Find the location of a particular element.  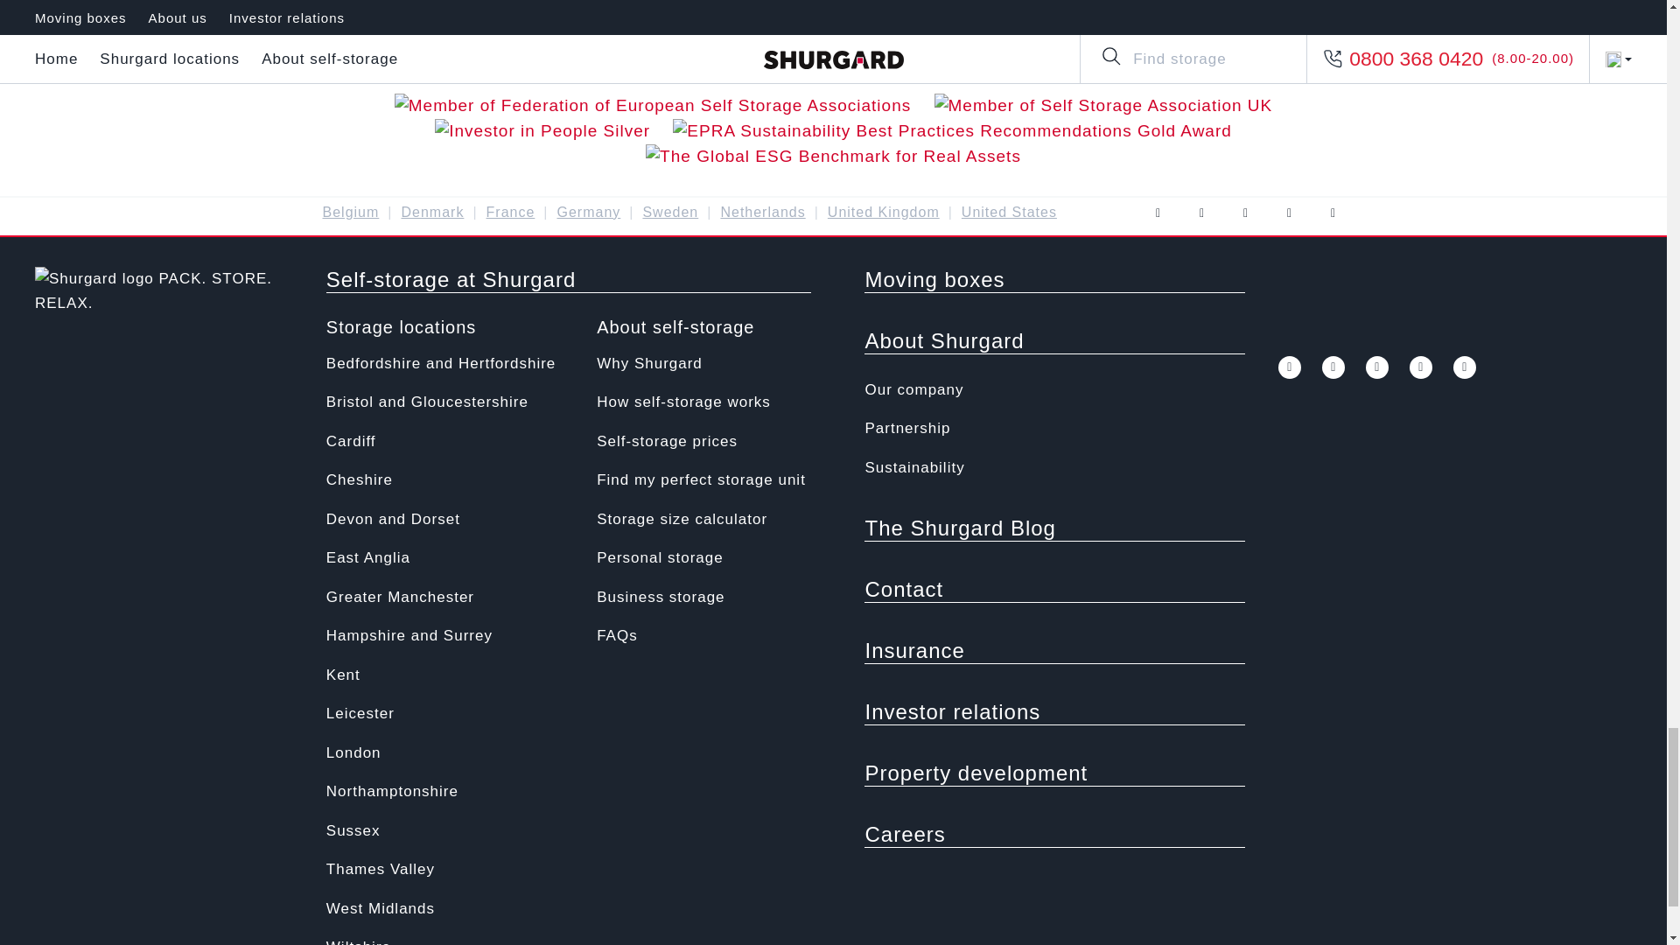

pinterest is located at coordinates (1421, 367).